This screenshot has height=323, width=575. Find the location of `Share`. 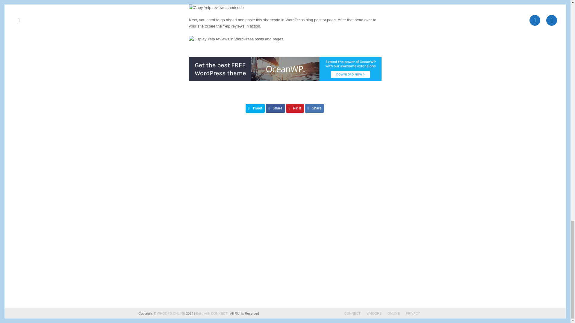

Share is located at coordinates (276, 108).